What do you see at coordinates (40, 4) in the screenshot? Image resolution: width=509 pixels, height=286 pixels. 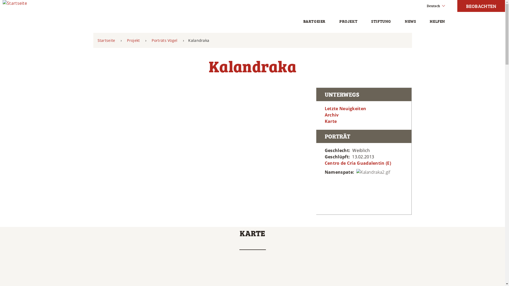 I see `Suche` at bounding box center [40, 4].